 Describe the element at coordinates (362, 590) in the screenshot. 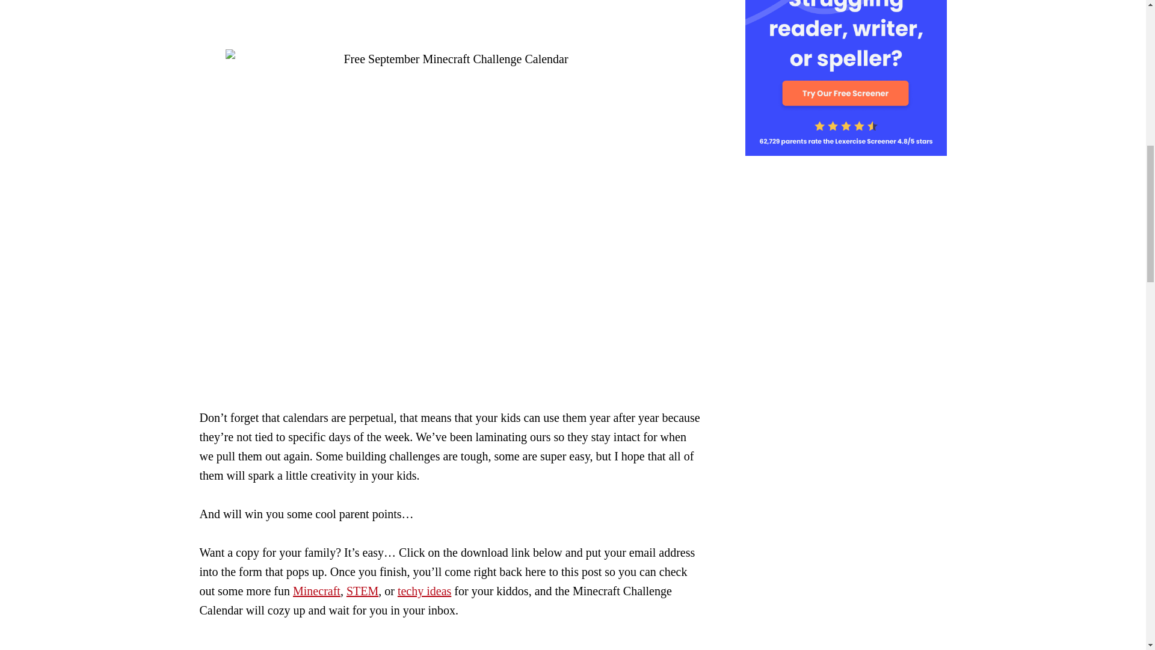

I see `STEM` at that location.